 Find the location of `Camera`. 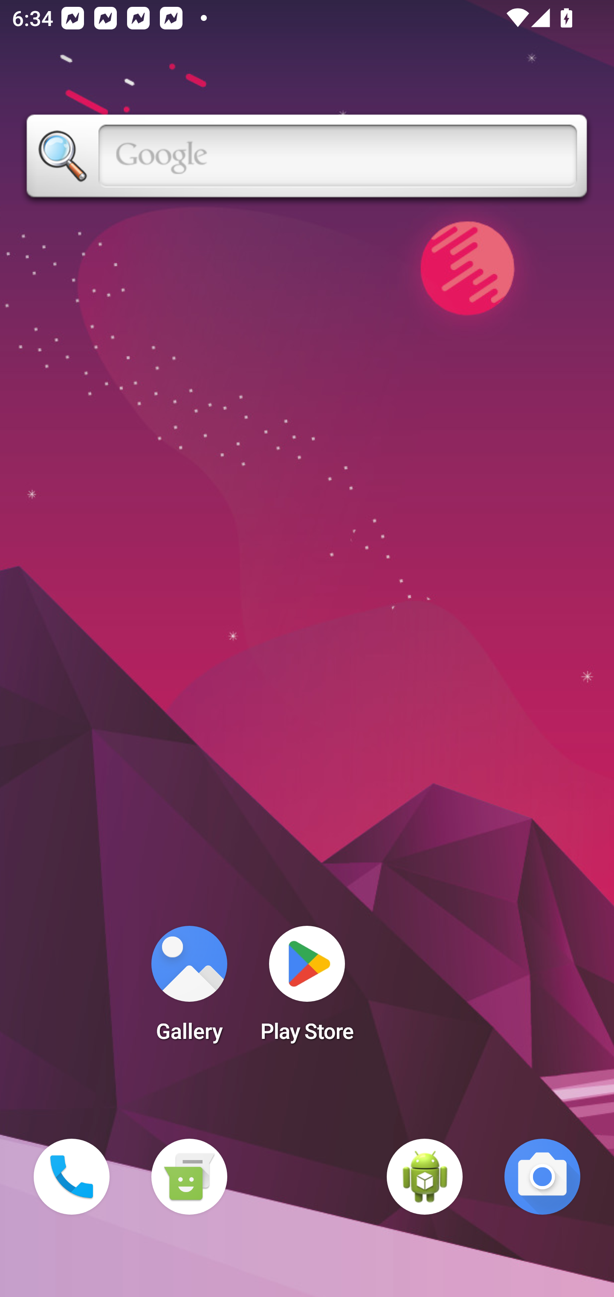

Camera is located at coordinates (542, 1177).